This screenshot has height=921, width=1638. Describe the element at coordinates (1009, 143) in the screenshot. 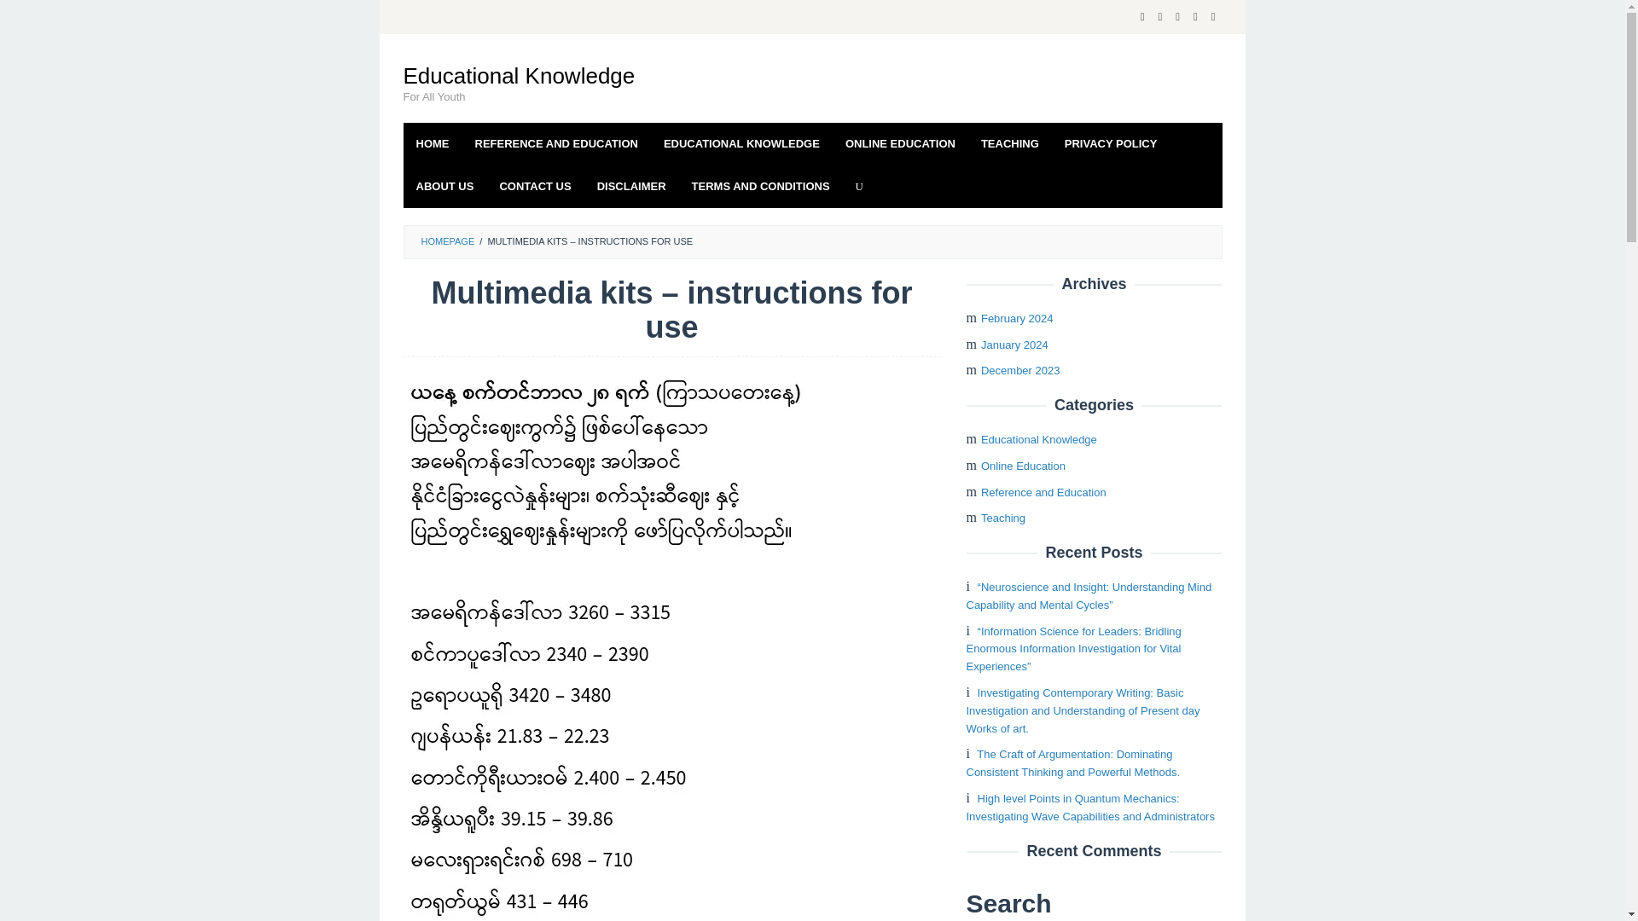

I see `TEACHING` at that location.